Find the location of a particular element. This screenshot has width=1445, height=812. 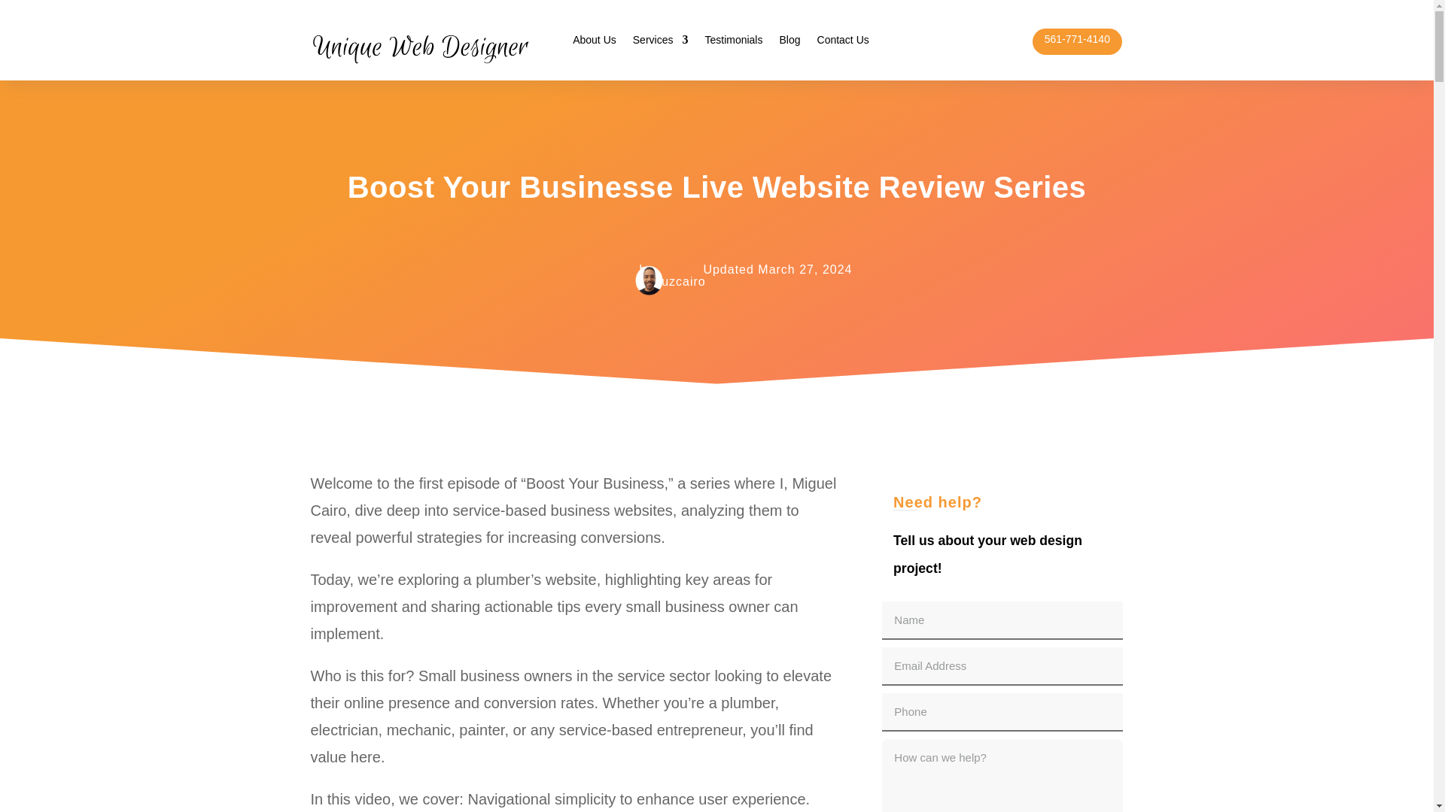

Contact Us is located at coordinates (843, 43).